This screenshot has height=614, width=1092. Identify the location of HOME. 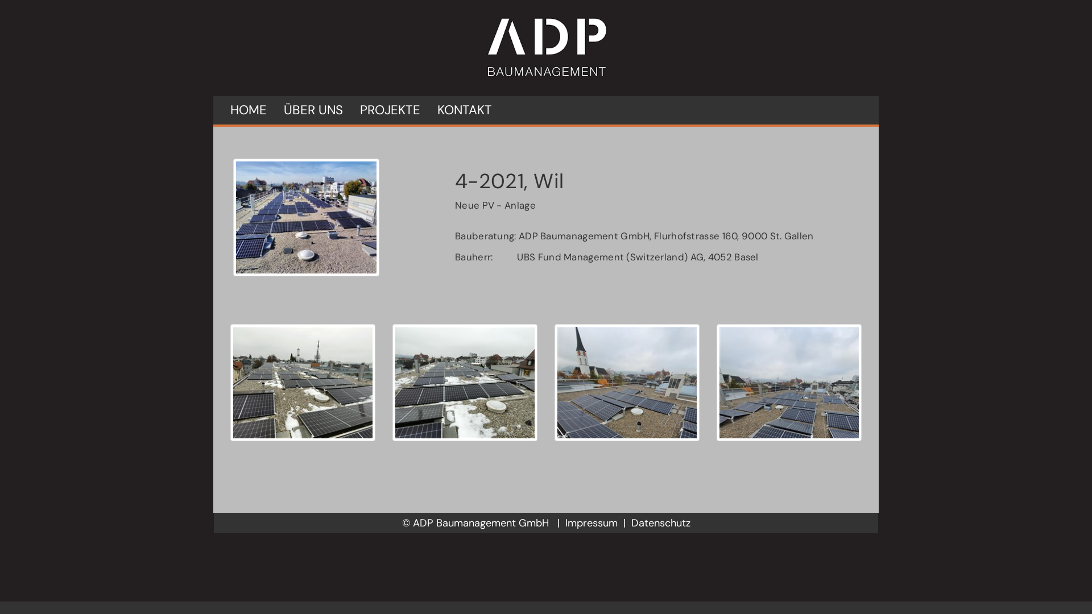
(249, 110).